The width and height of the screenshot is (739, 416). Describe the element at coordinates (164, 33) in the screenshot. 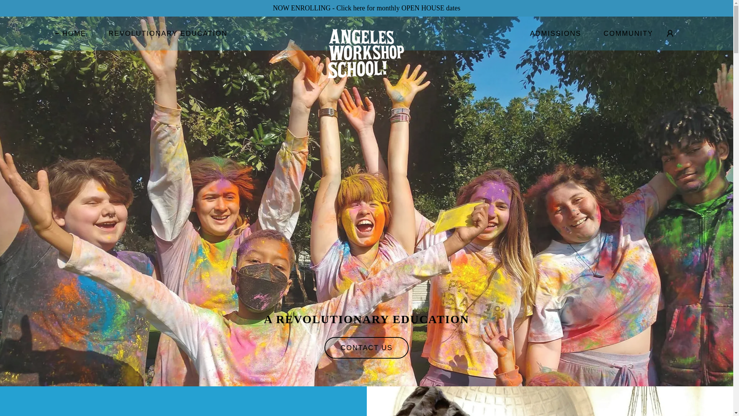

I see `REVOLUTIONARY EDUCATION` at that location.